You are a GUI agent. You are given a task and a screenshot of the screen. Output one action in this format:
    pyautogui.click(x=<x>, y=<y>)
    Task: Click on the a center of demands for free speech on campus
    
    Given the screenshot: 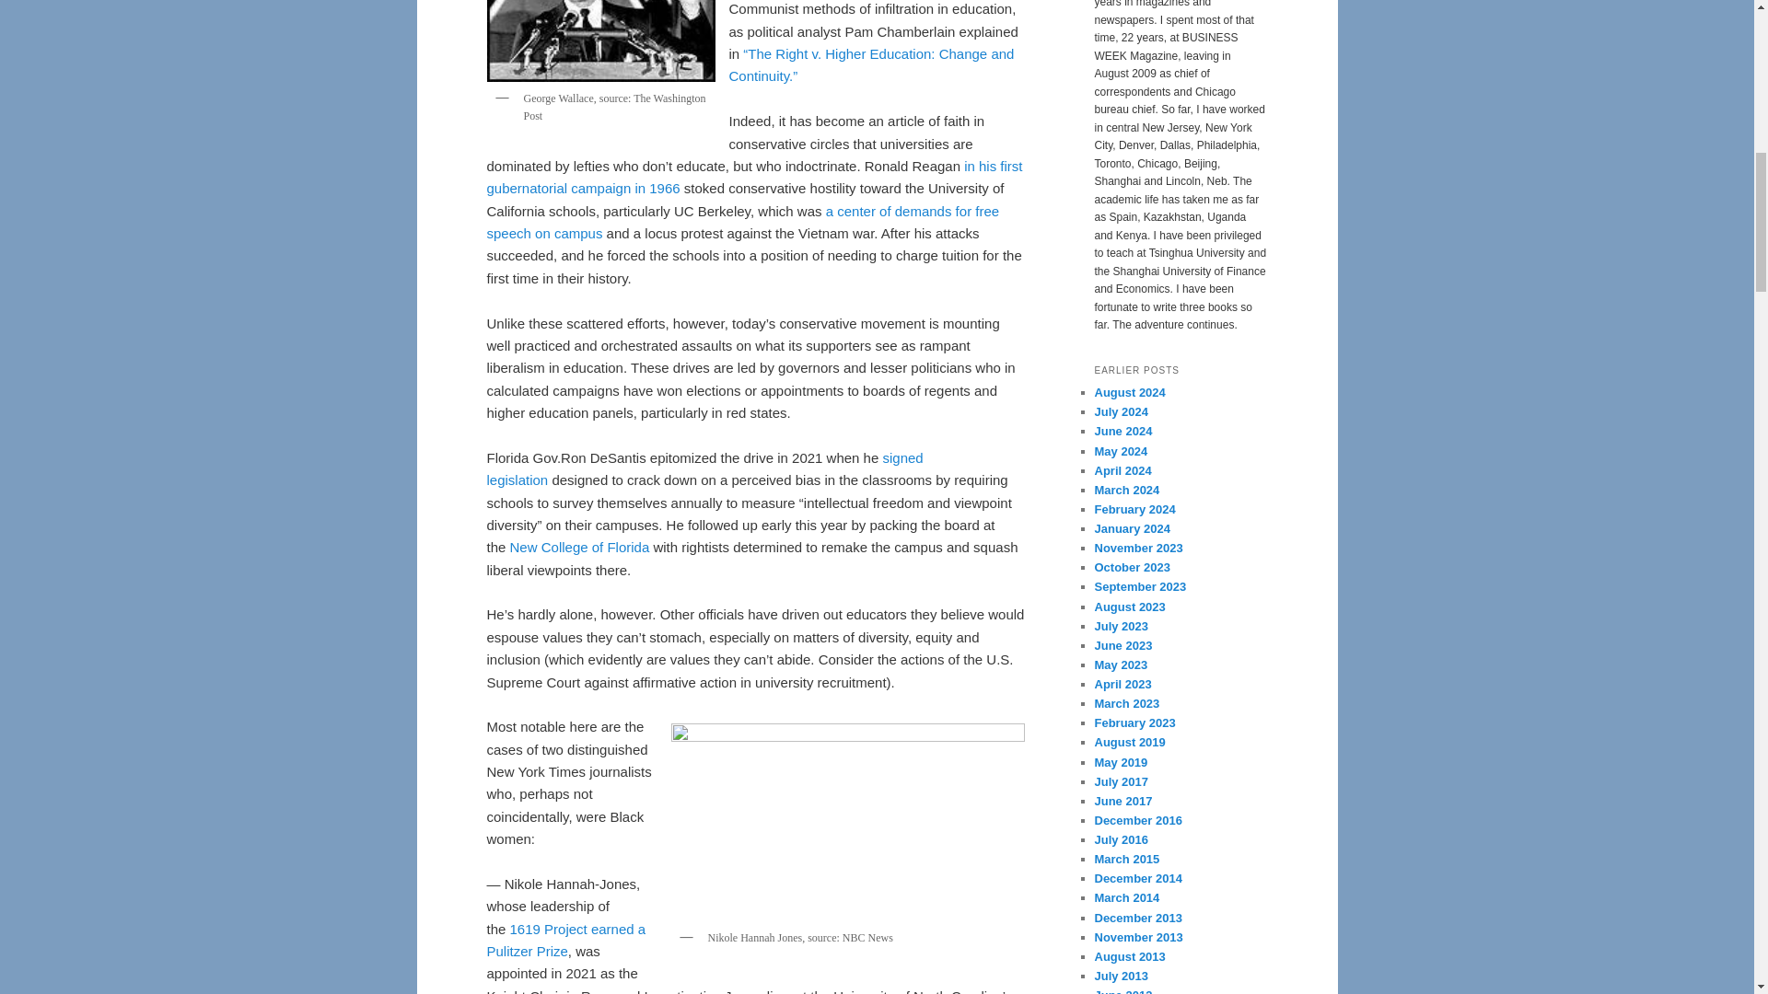 What is the action you would take?
    pyautogui.click(x=742, y=223)
    